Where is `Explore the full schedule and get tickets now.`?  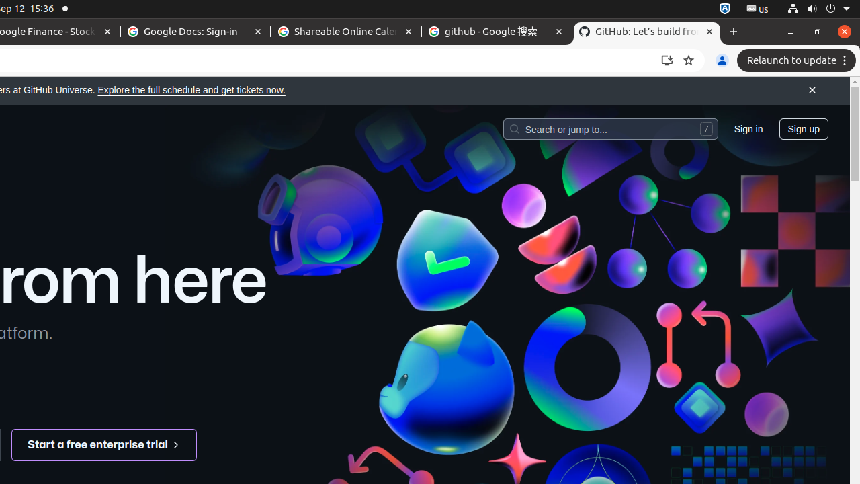 Explore the full schedule and get tickets now. is located at coordinates (191, 90).